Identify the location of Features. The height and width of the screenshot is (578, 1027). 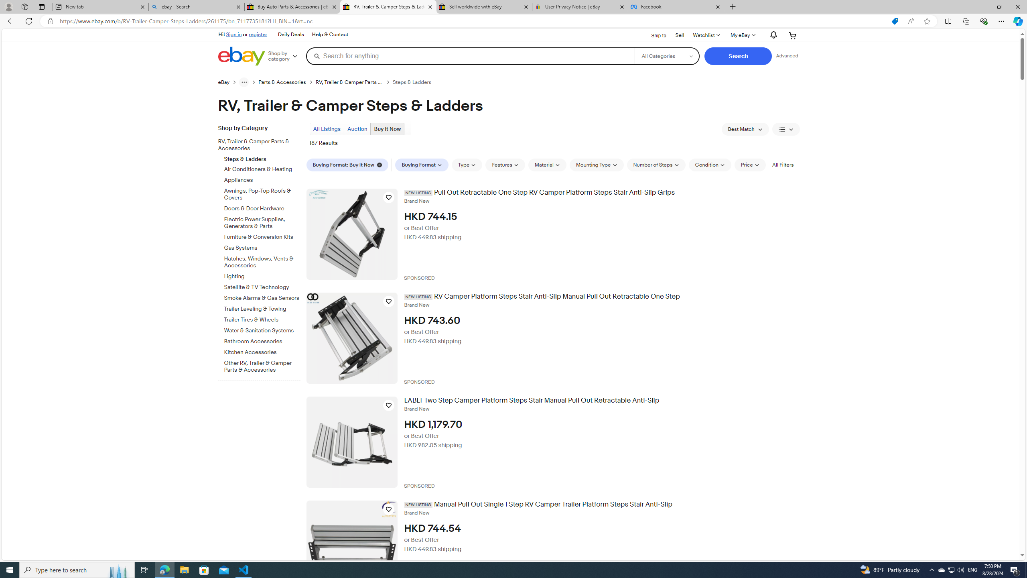
(505, 165).